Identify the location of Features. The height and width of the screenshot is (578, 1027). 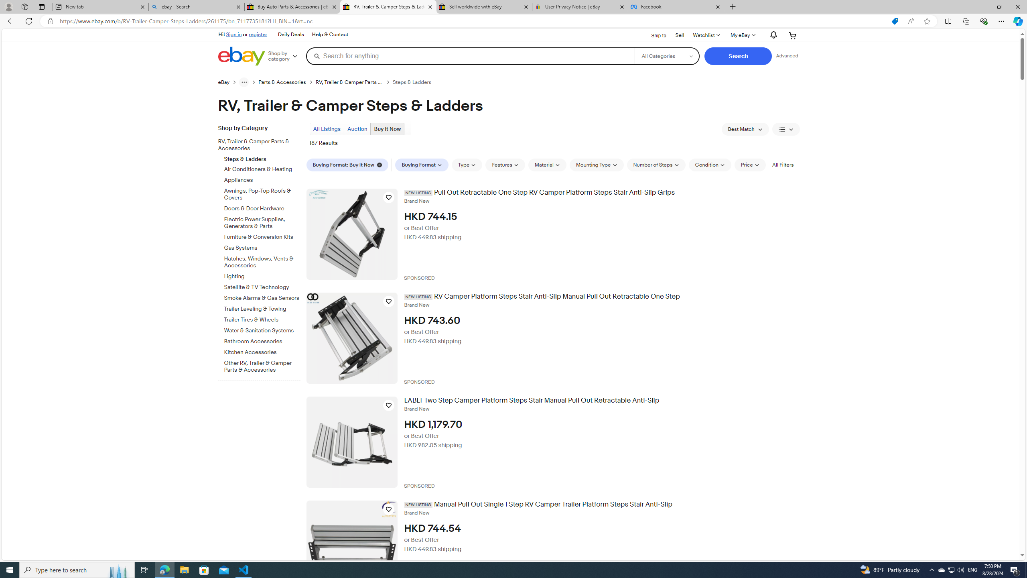
(505, 165).